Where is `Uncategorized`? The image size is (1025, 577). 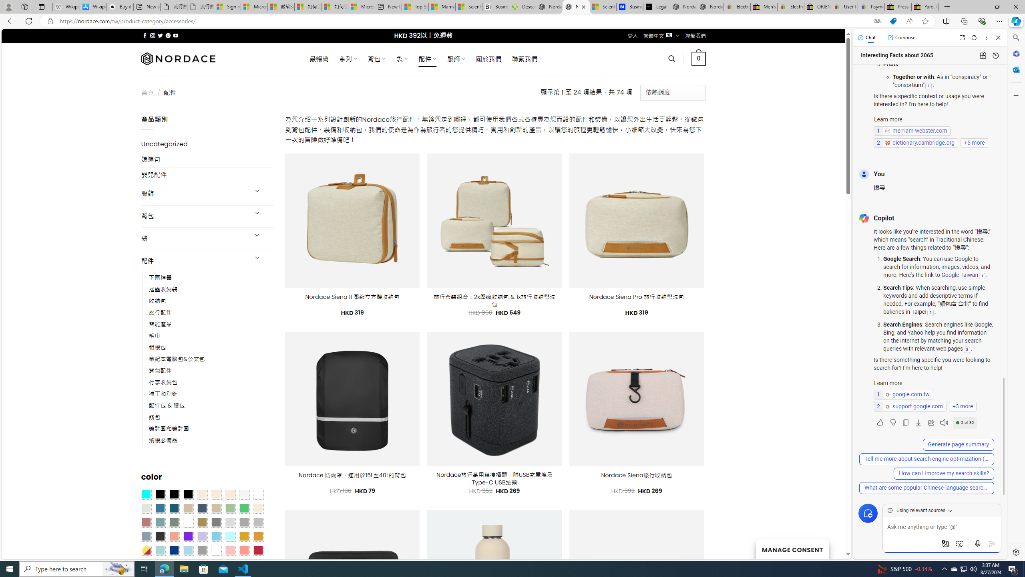 Uncategorized is located at coordinates (207, 144).